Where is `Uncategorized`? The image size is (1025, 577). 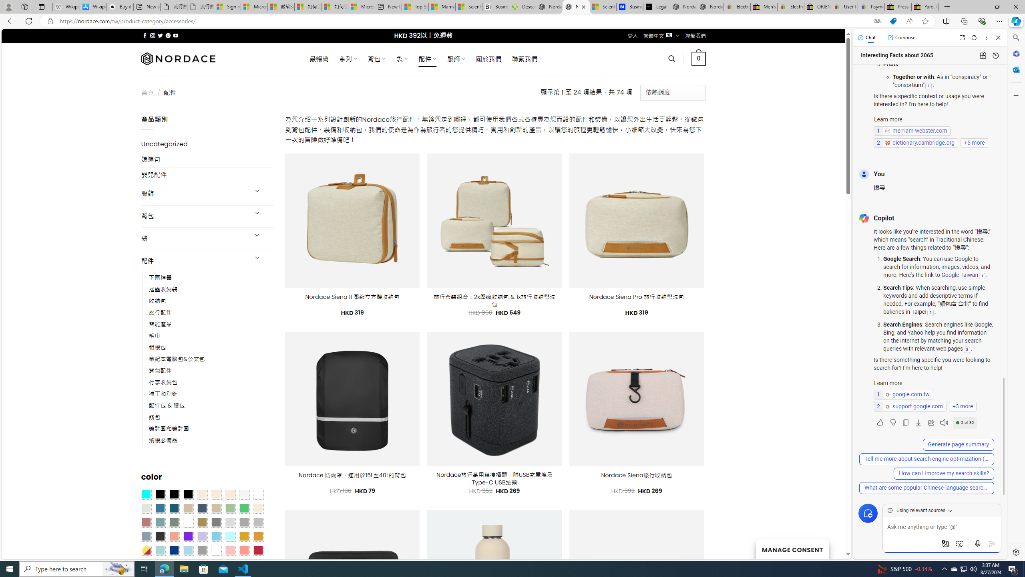 Uncategorized is located at coordinates (207, 144).